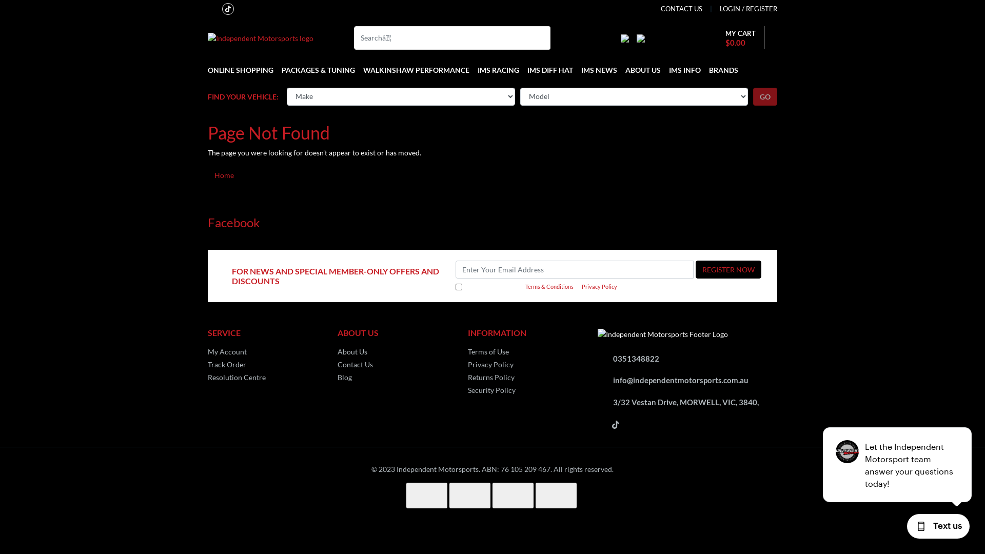 Image resolution: width=985 pixels, height=554 pixels. What do you see at coordinates (616, 424) in the screenshot?
I see `Independent Motorsports on tiktok` at bounding box center [616, 424].